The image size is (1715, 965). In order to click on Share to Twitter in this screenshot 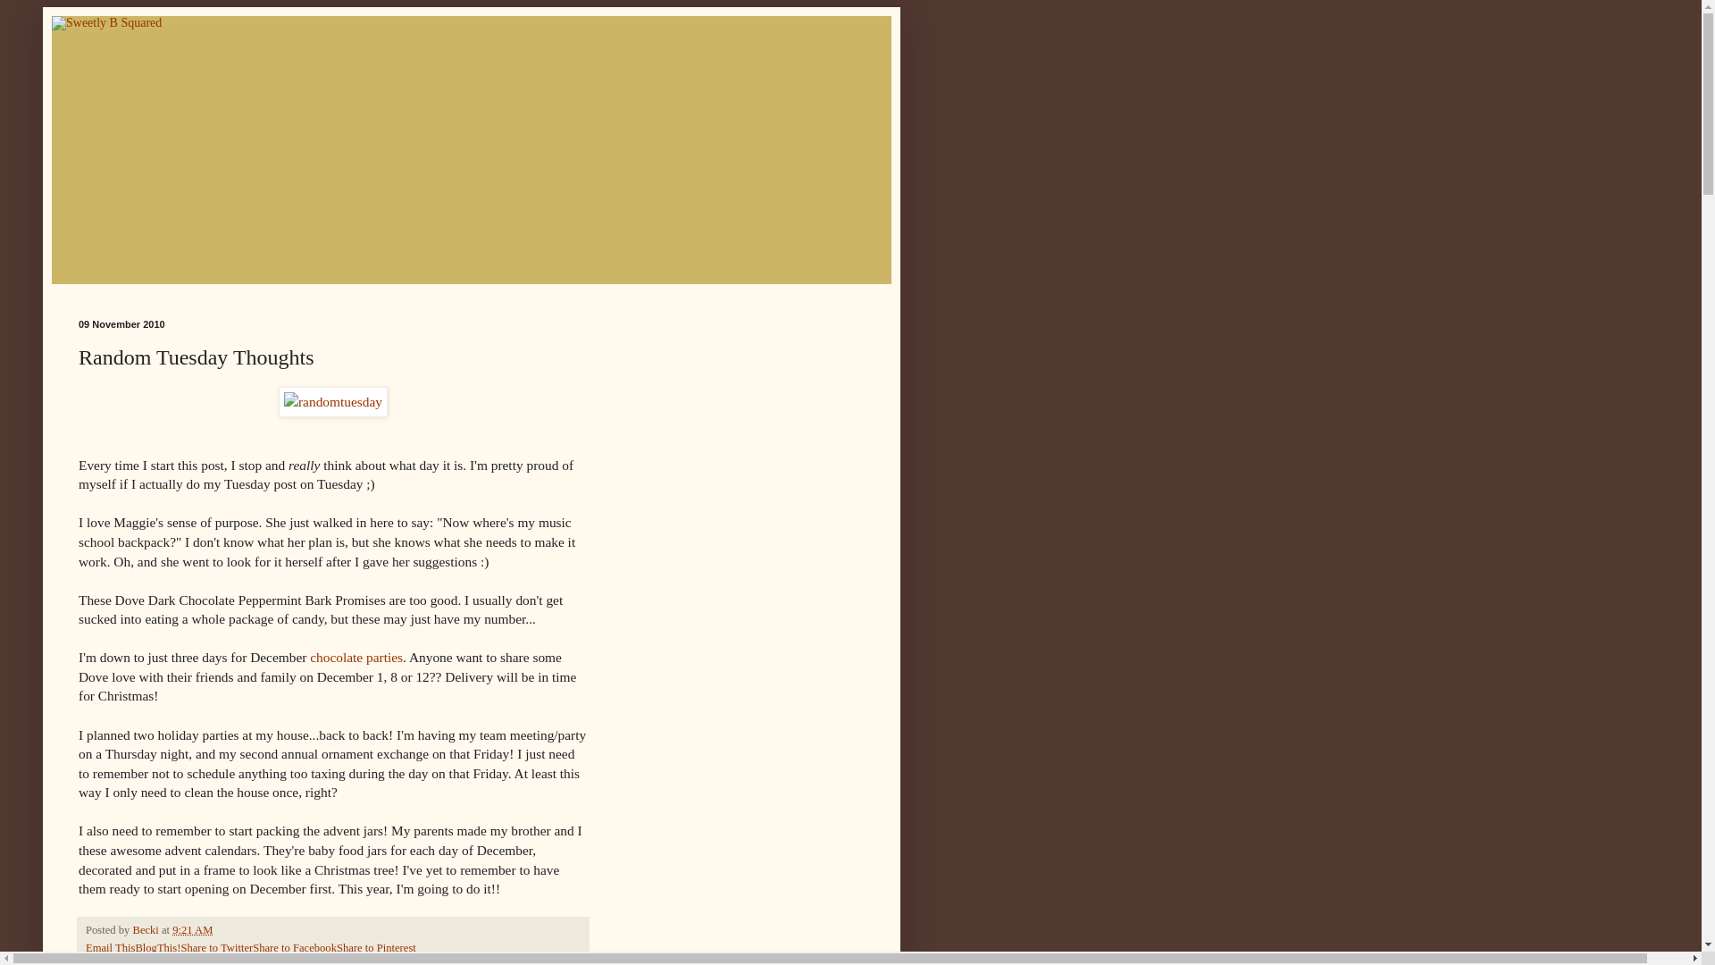, I will do `click(216, 948)`.